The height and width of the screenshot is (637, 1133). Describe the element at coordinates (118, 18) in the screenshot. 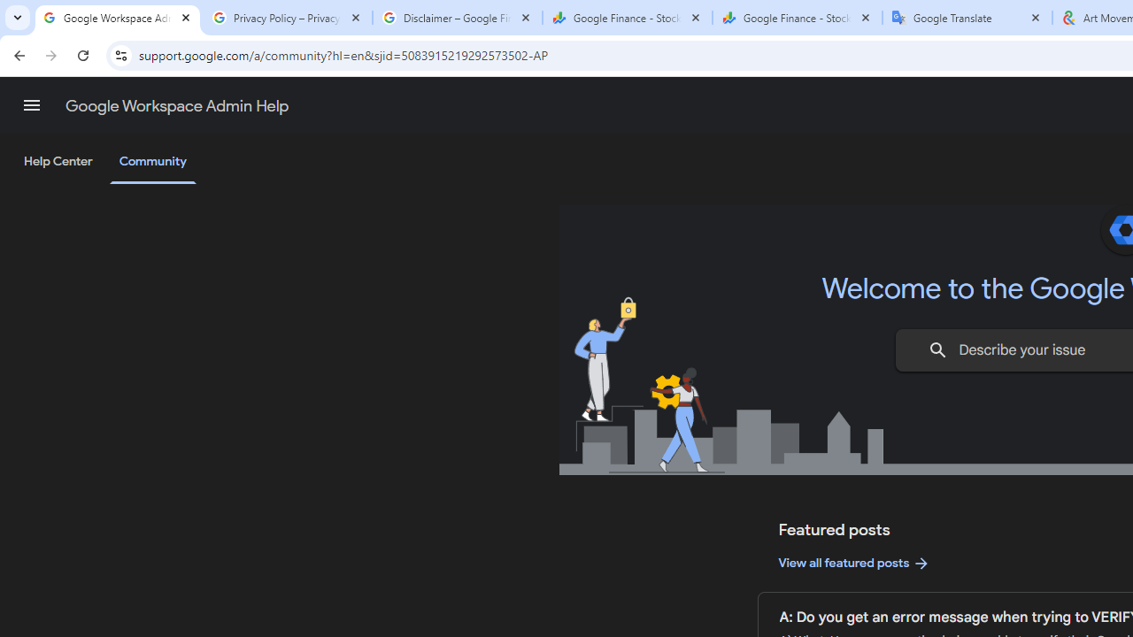

I see `Google Workspace Admin Community` at that location.